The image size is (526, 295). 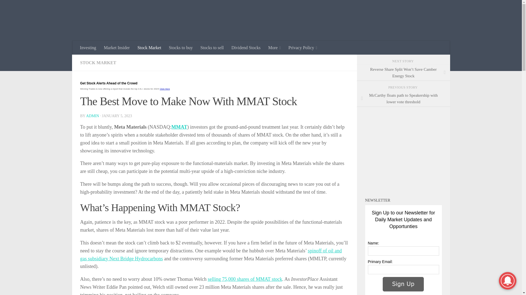 What do you see at coordinates (275, 48) in the screenshot?
I see `More` at bounding box center [275, 48].